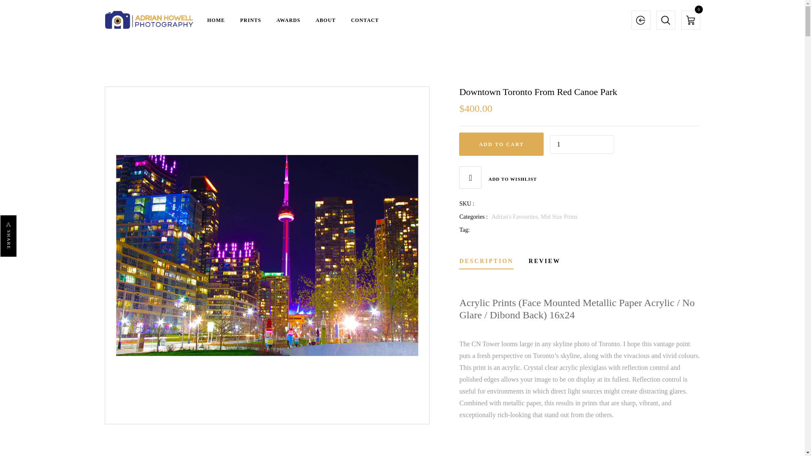  Describe the element at coordinates (325, 19) in the screenshot. I see `ABOUT` at that location.